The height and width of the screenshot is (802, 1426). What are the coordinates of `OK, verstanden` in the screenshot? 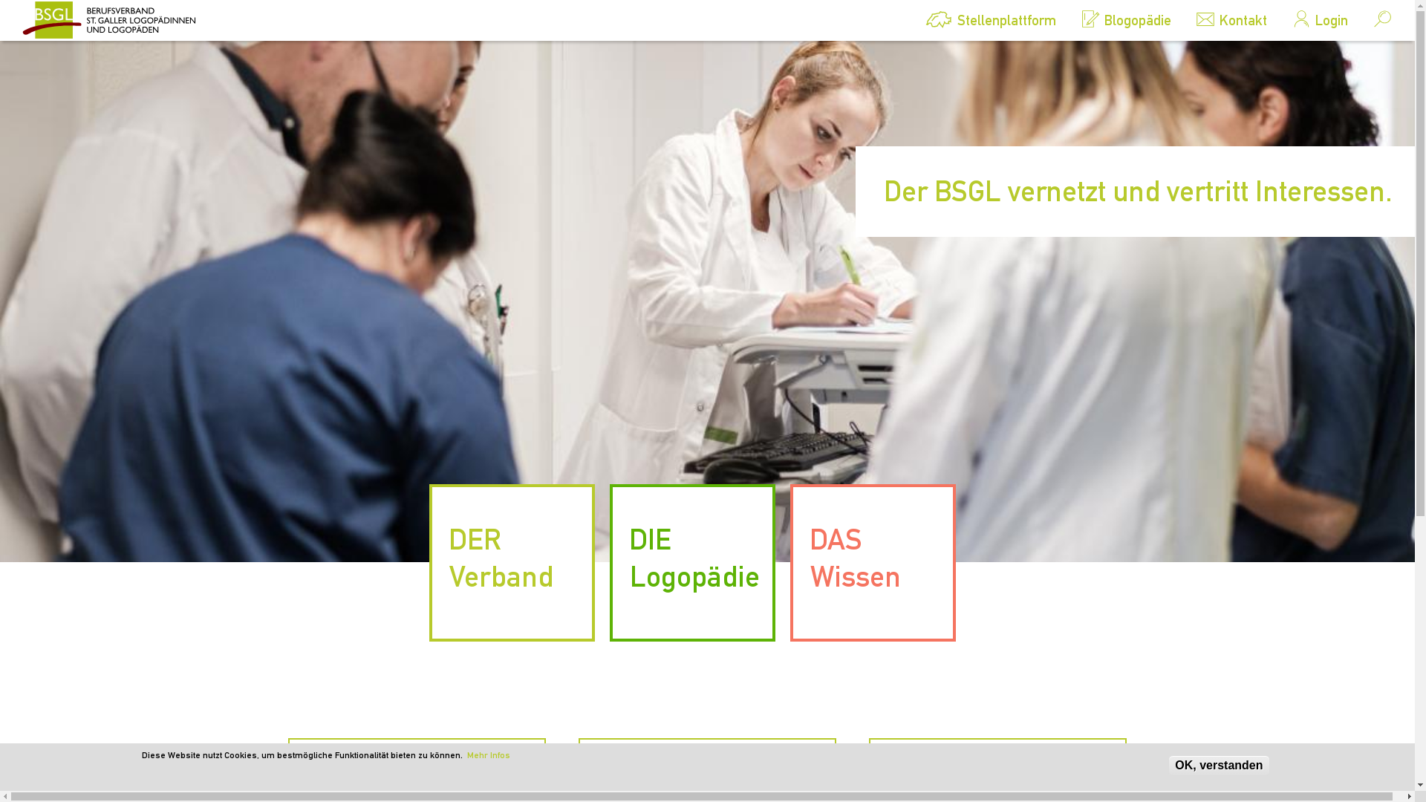 It's located at (1219, 766).